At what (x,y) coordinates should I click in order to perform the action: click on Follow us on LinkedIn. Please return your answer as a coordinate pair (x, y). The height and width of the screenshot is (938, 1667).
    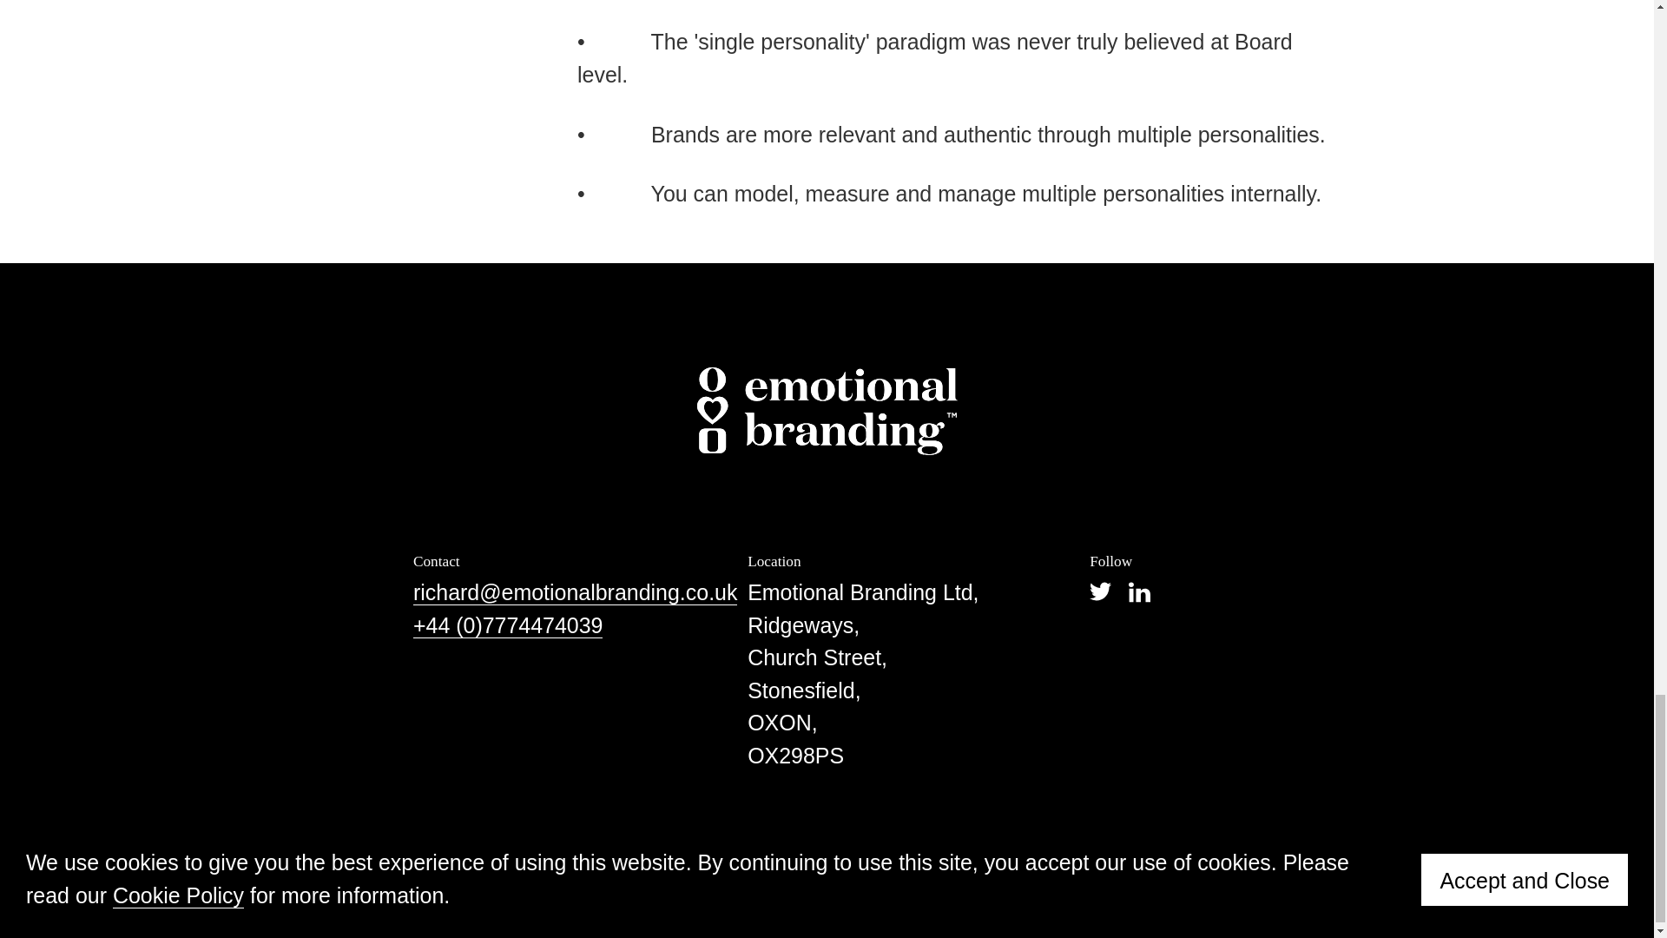
    Looking at the image, I should click on (1139, 592).